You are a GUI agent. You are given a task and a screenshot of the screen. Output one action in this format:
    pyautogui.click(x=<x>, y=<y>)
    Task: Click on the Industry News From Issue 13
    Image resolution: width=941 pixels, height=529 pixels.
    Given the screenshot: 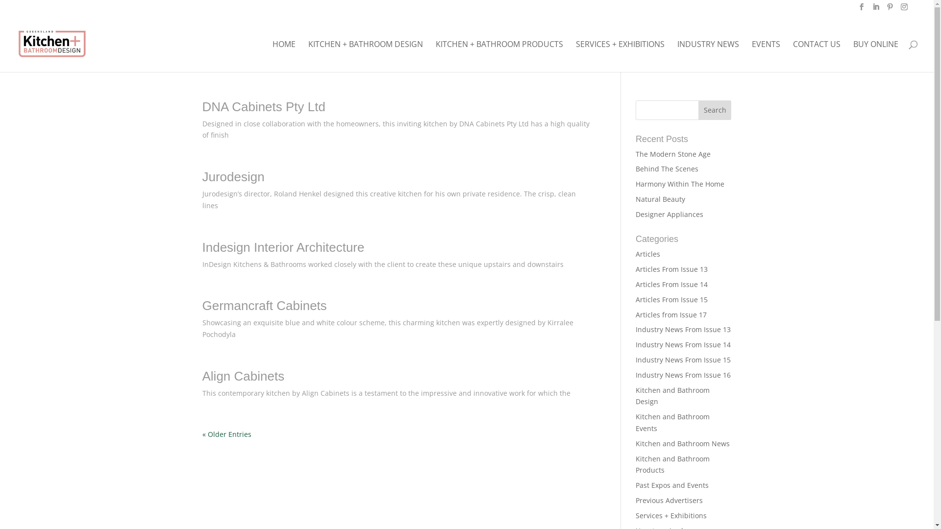 What is the action you would take?
    pyautogui.click(x=683, y=329)
    